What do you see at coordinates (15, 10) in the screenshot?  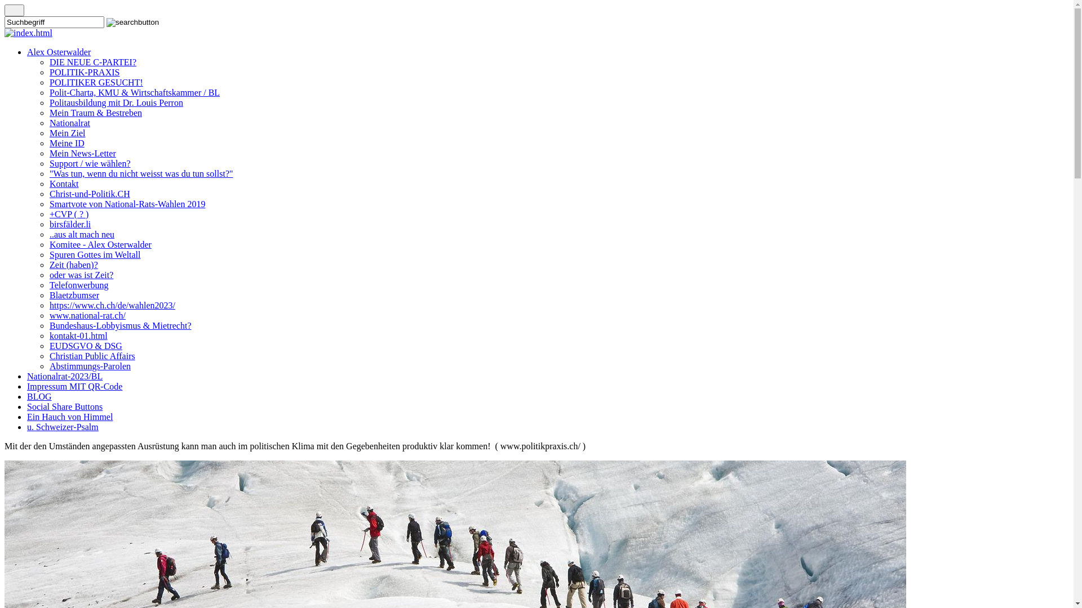 I see `     ` at bounding box center [15, 10].